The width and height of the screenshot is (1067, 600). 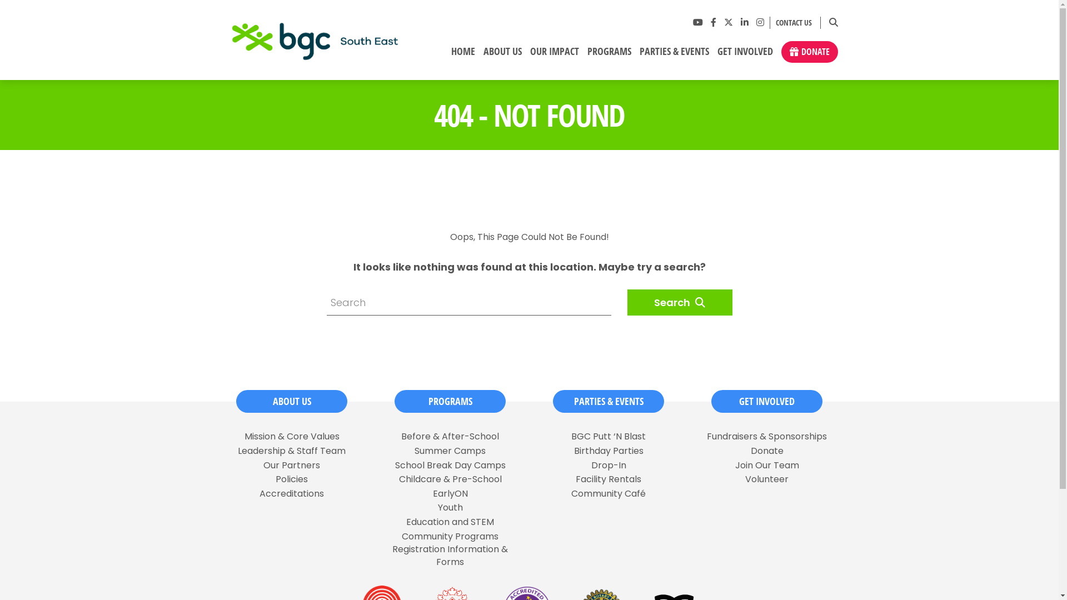 I want to click on Education and STEM, so click(x=450, y=522).